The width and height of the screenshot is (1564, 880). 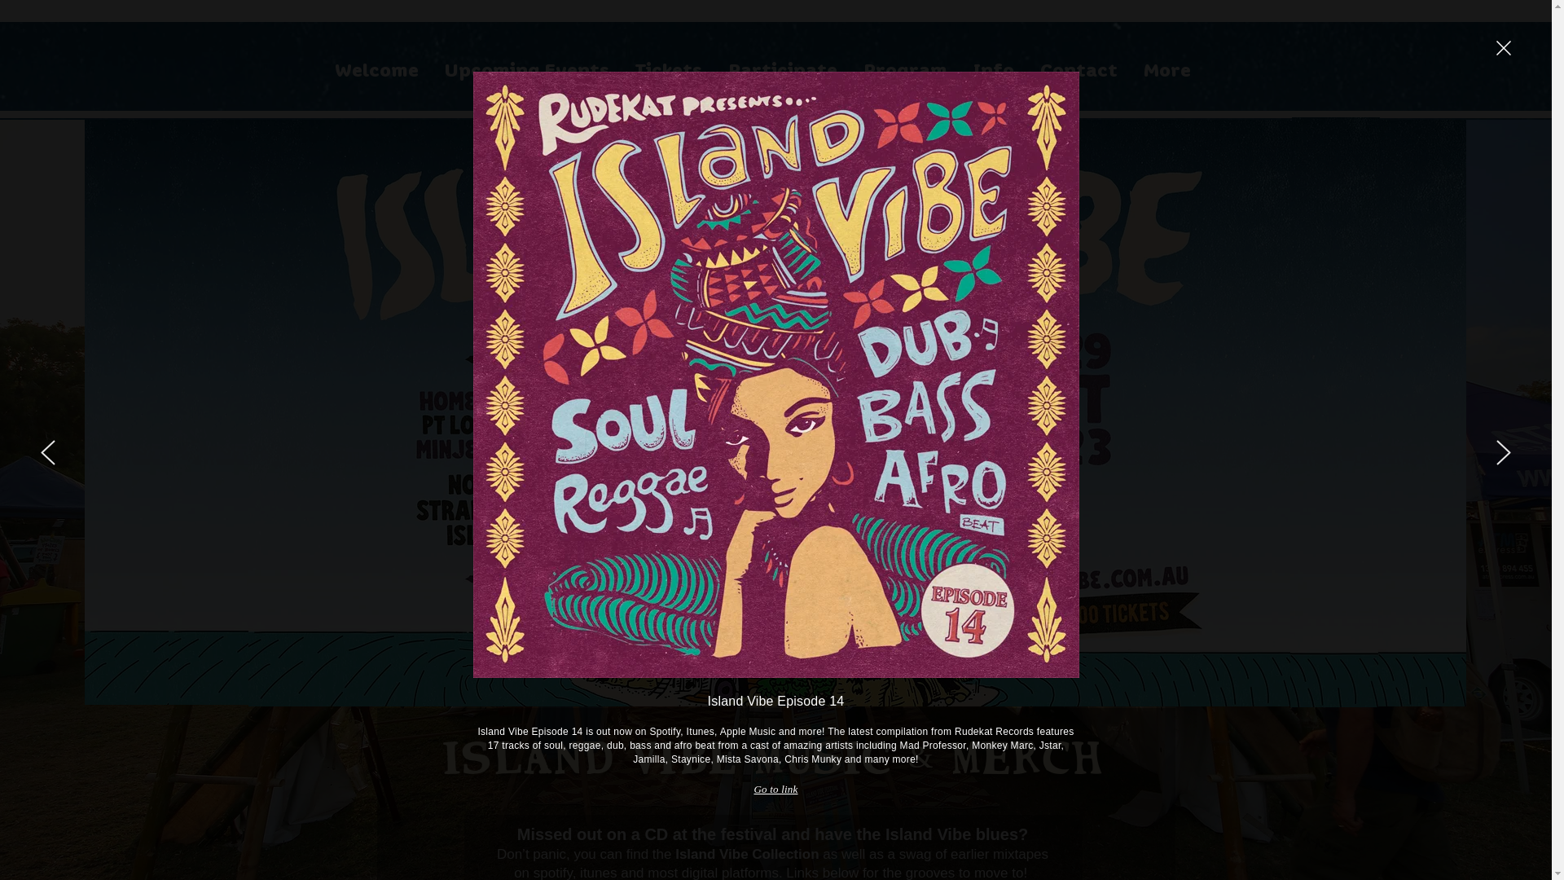 I want to click on IslandVibe_FB-Event-Banner_2023 (1).jpg, so click(x=769, y=412).